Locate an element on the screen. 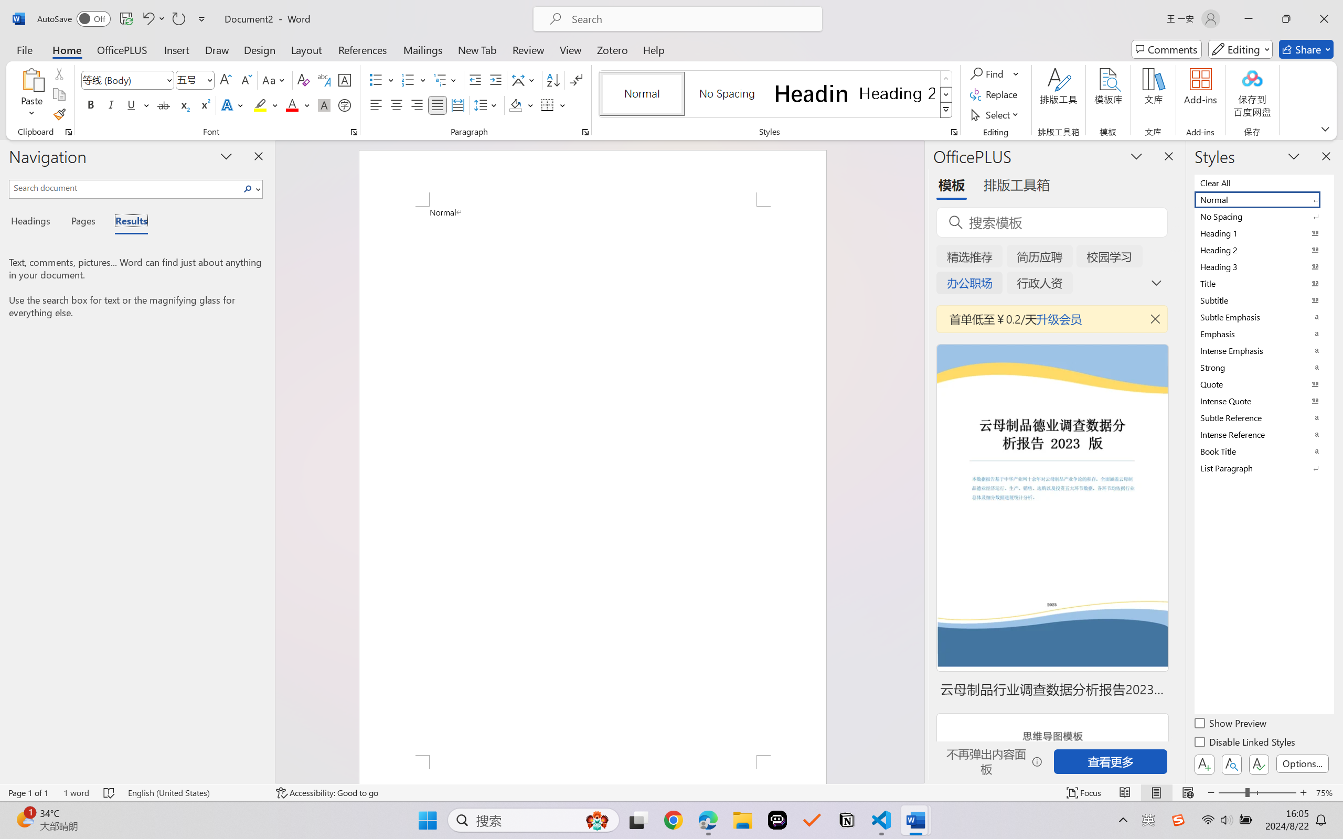 The height and width of the screenshot is (839, 1343). Search is located at coordinates (251, 189).